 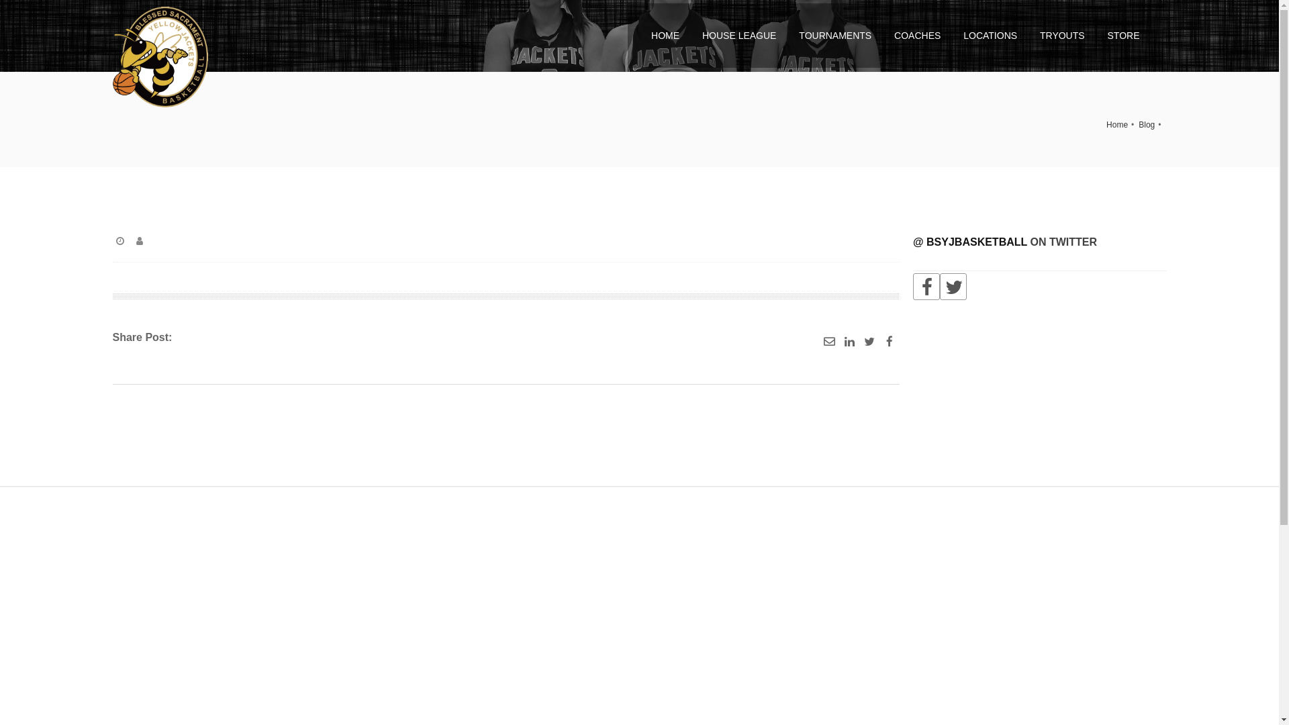 What do you see at coordinates (1124, 36) in the screenshot?
I see `STORE` at bounding box center [1124, 36].